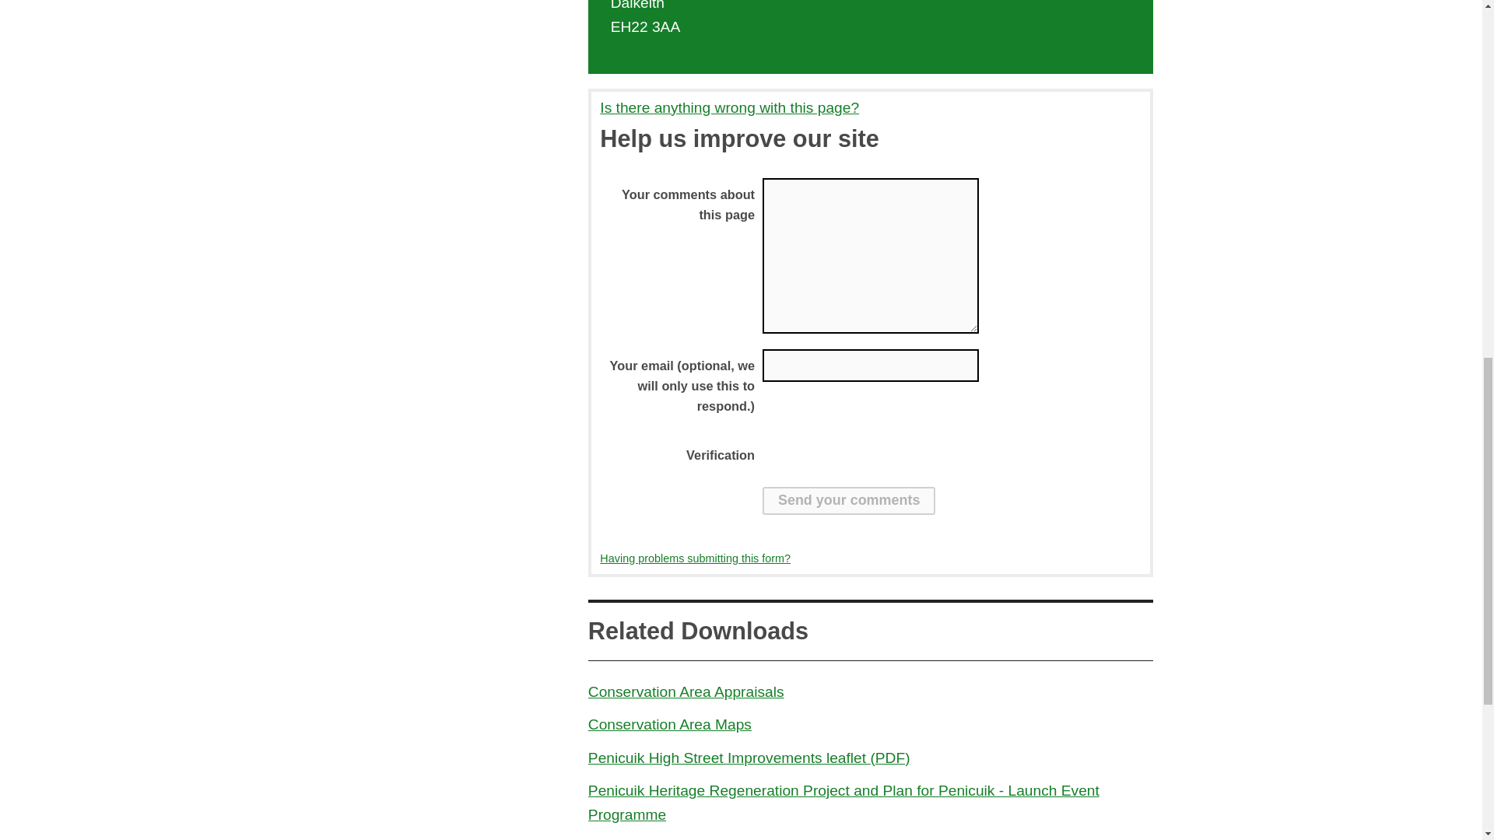 This screenshot has height=840, width=1494. Describe the element at coordinates (669, 724) in the screenshot. I see `Maps showing the boundaries of various Conservation Areas.` at that location.